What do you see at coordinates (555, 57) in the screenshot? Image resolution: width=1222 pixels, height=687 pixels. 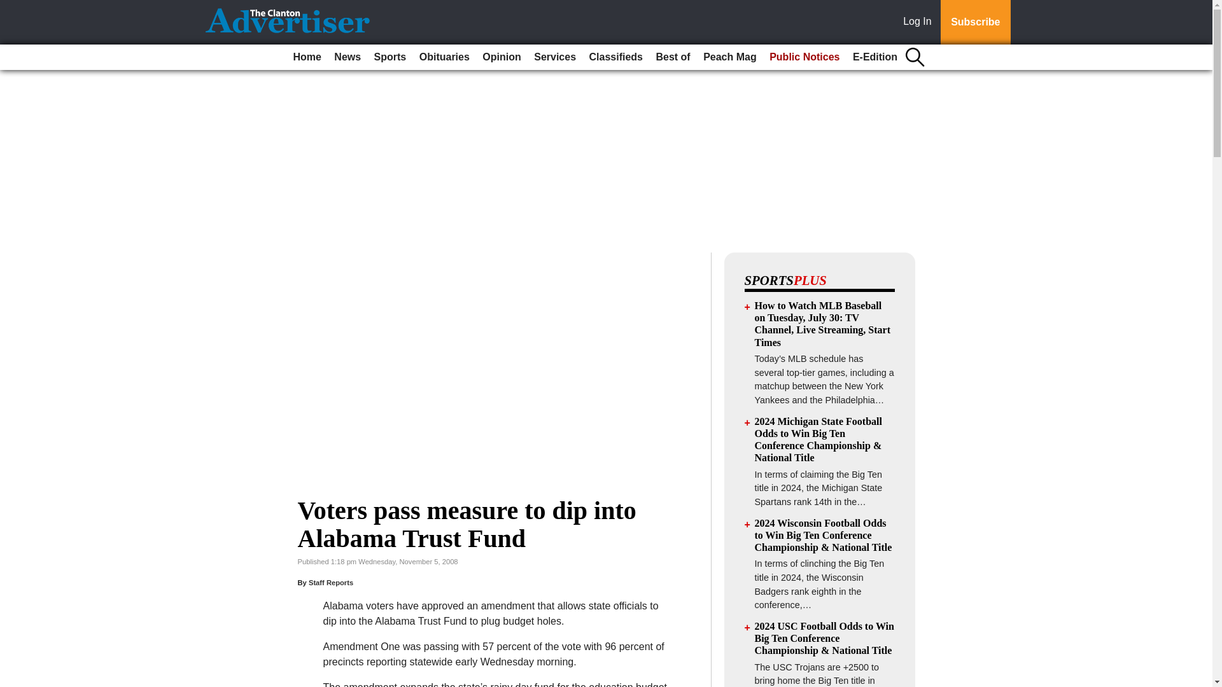 I see `Services` at bounding box center [555, 57].